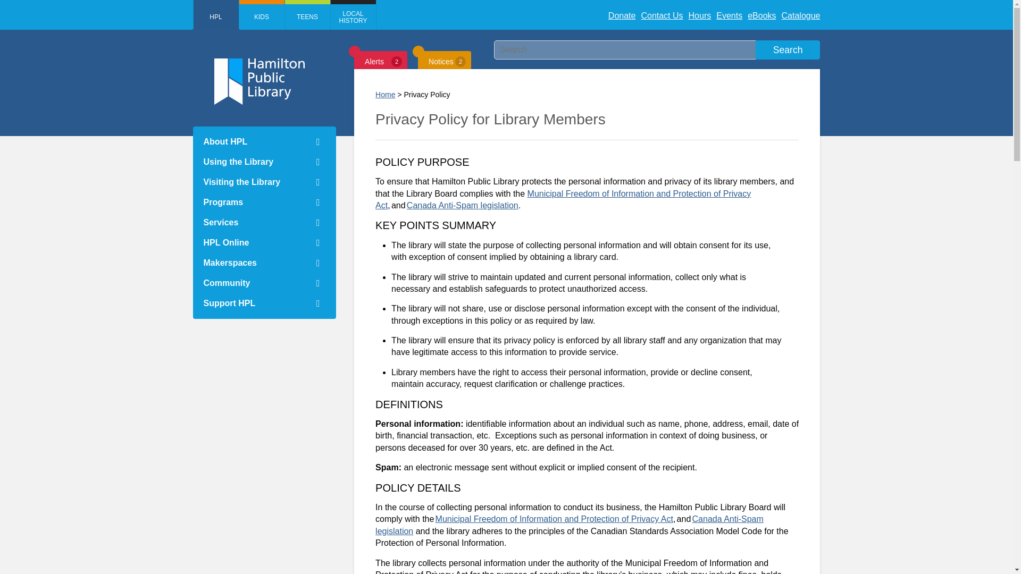  Describe the element at coordinates (353, 15) in the screenshot. I see `LOCAL HISTORY` at that location.